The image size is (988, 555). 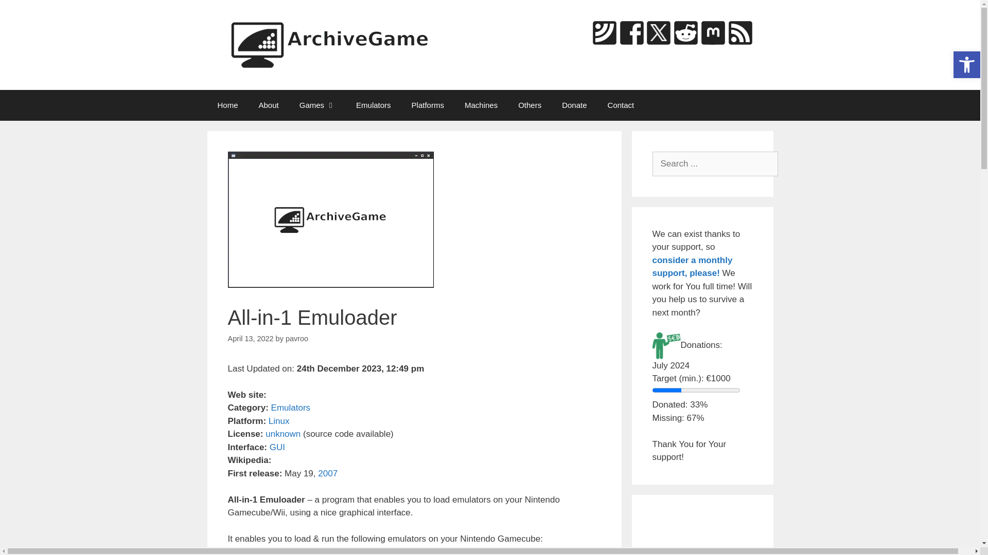 What do you see at coordinates (374, 105) in the screenshot?
I see `Emulators` at bounding box center [374, 105].